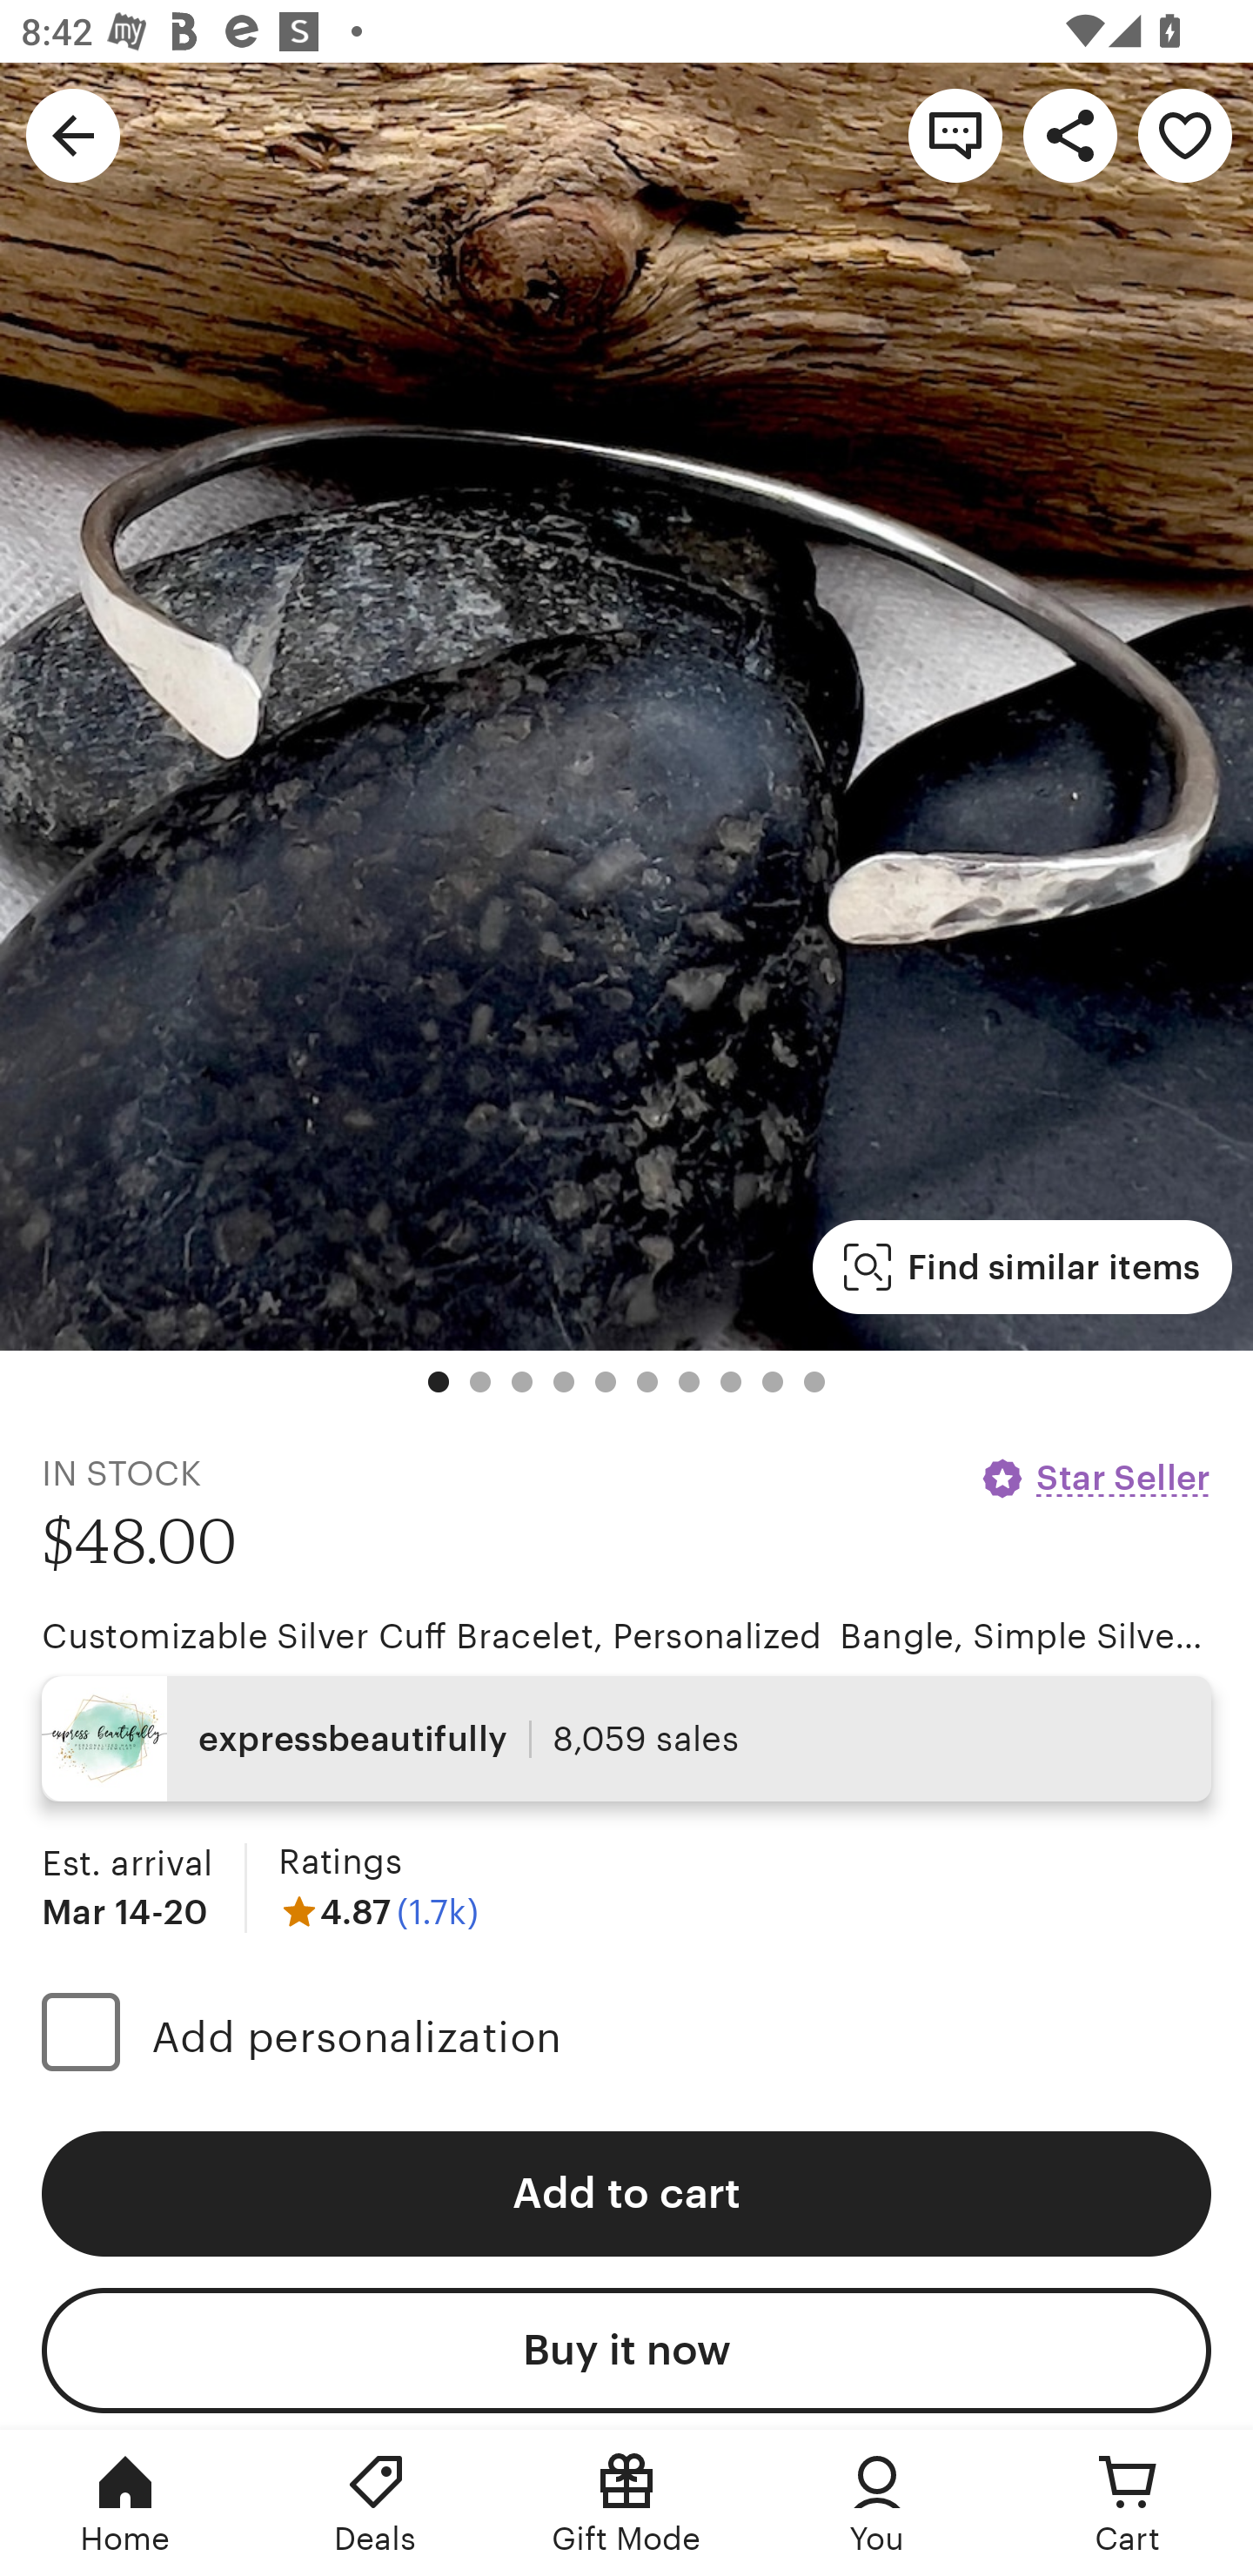 Image resolution: width=1253 pixels, height=2576 pixels. Describe the element at coordinates (339, 1862) in the screenshot. I see `Ratings` at that location.